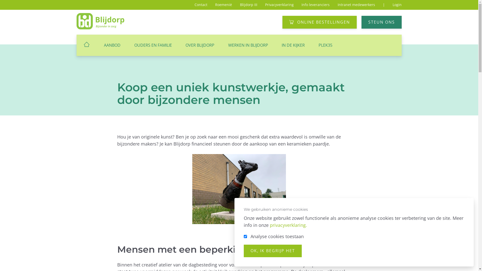  Describe the element at coordinates (249, 5) in the screenshot. I see `Blijdorp III` at that location.